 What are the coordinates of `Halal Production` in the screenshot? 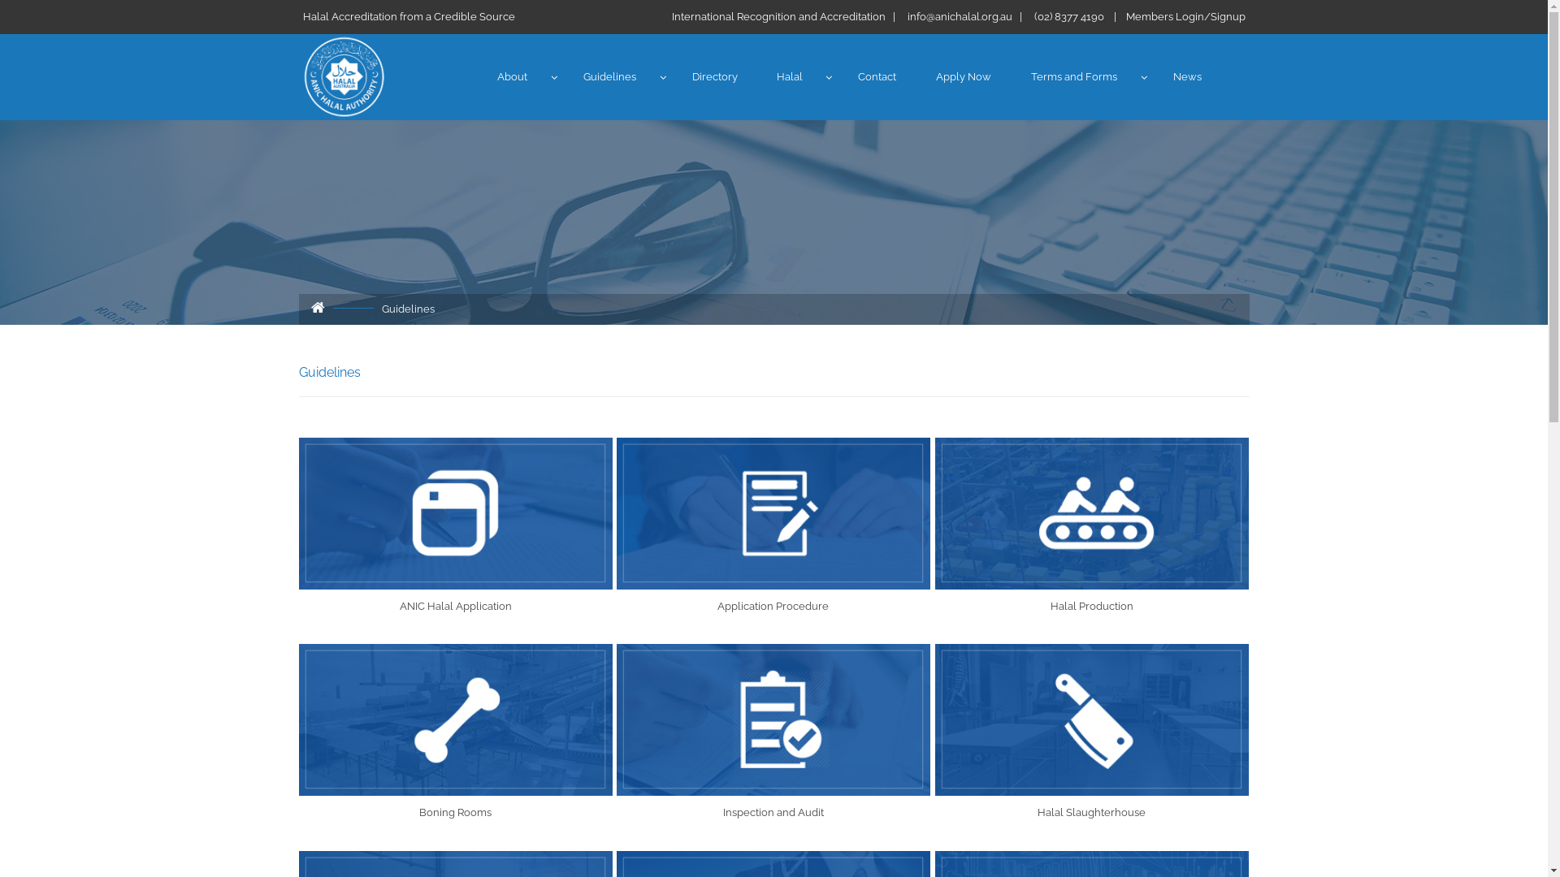 It's located at (1092, 514).